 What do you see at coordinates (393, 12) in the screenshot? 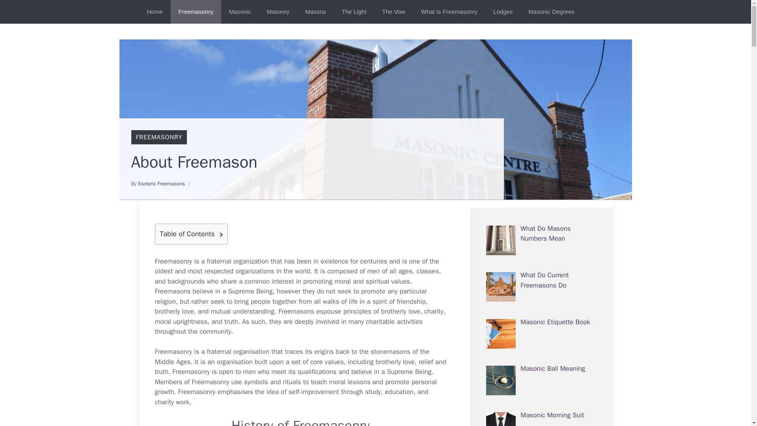
I see `The Vow` at bounding box center [393, 12].